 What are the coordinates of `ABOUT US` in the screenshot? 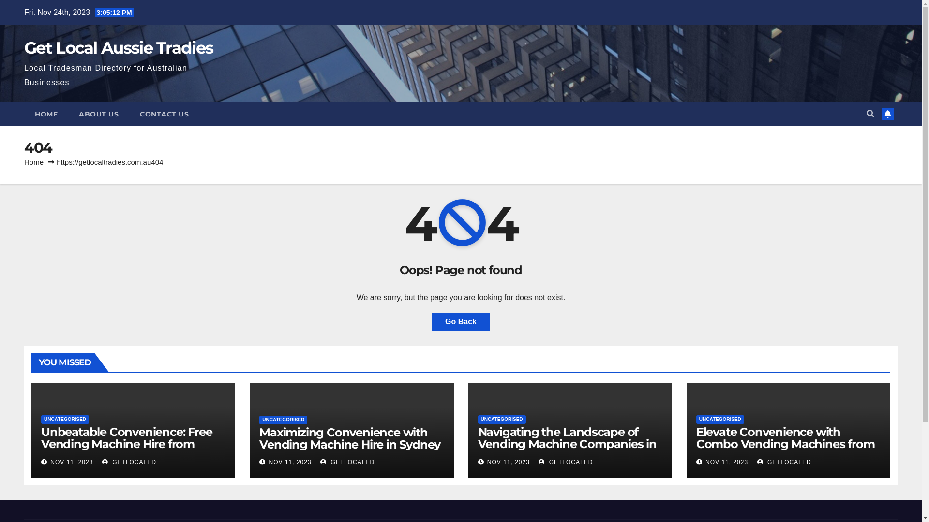 It's located at (99, 114).